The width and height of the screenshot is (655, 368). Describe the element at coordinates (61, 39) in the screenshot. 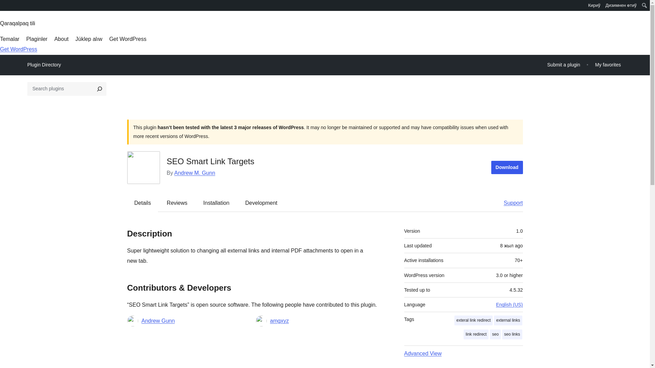

I see `About` at that location.